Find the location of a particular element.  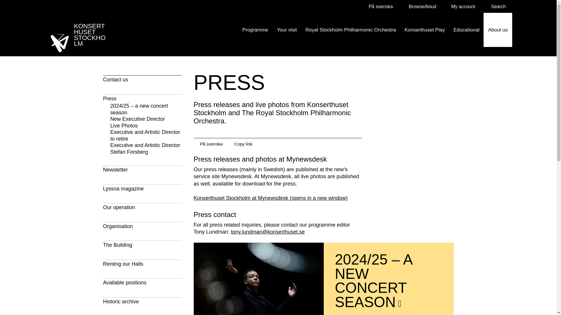

My account is located at coordinates (460, 6).